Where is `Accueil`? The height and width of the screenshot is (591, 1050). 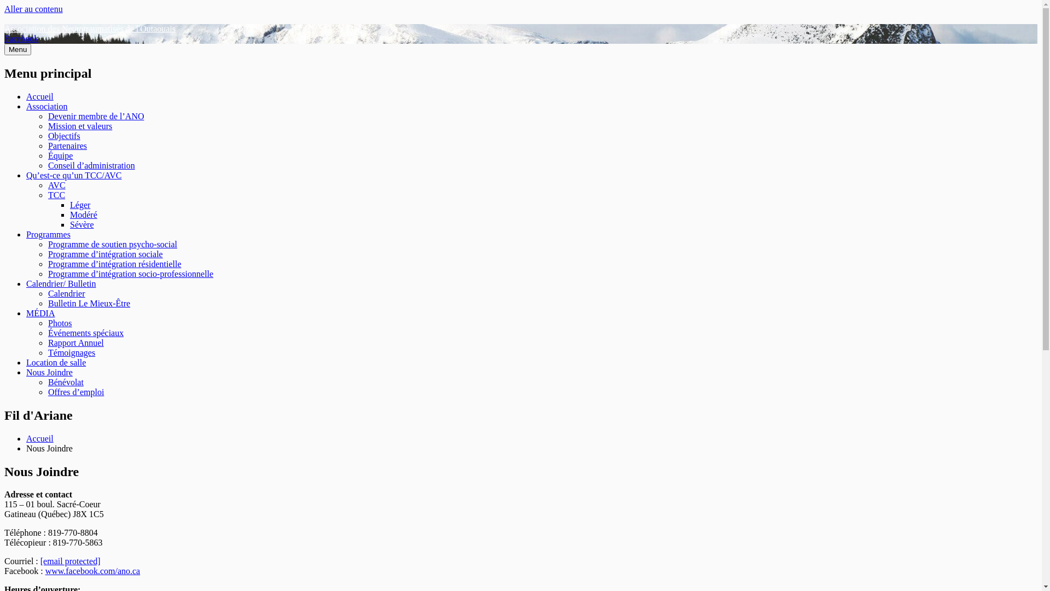 Accueil is located at coordinates (40, 96).